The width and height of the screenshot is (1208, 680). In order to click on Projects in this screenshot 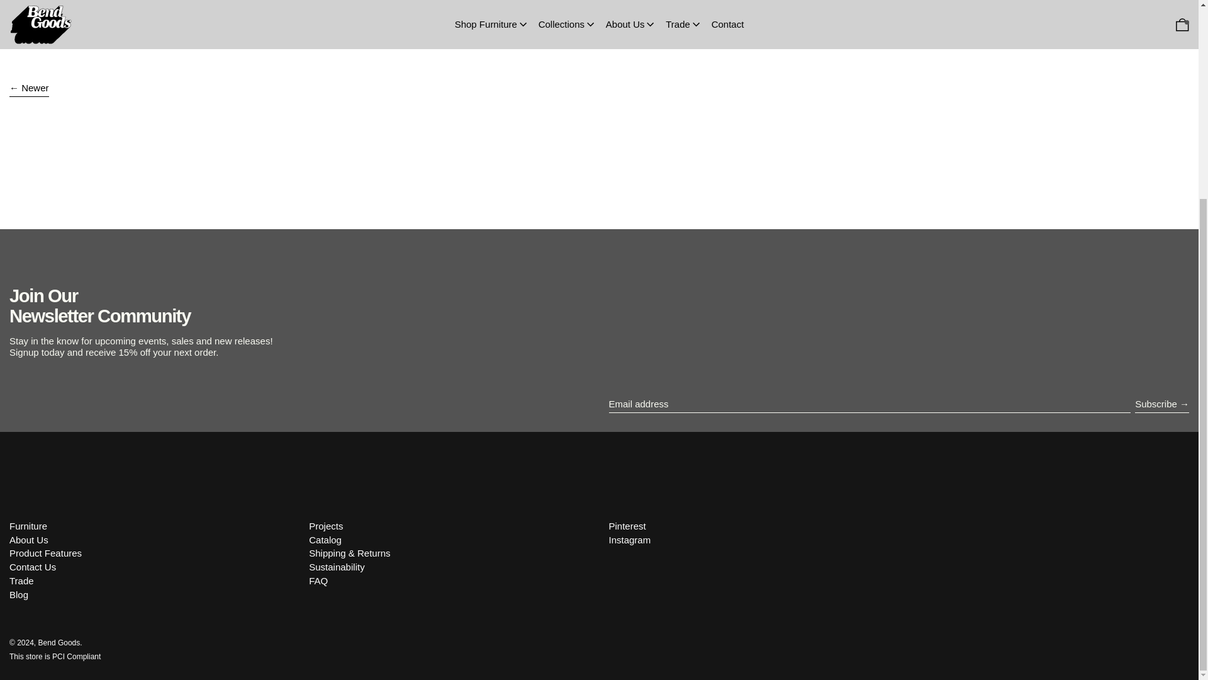, I will do `click(326, 526)`.